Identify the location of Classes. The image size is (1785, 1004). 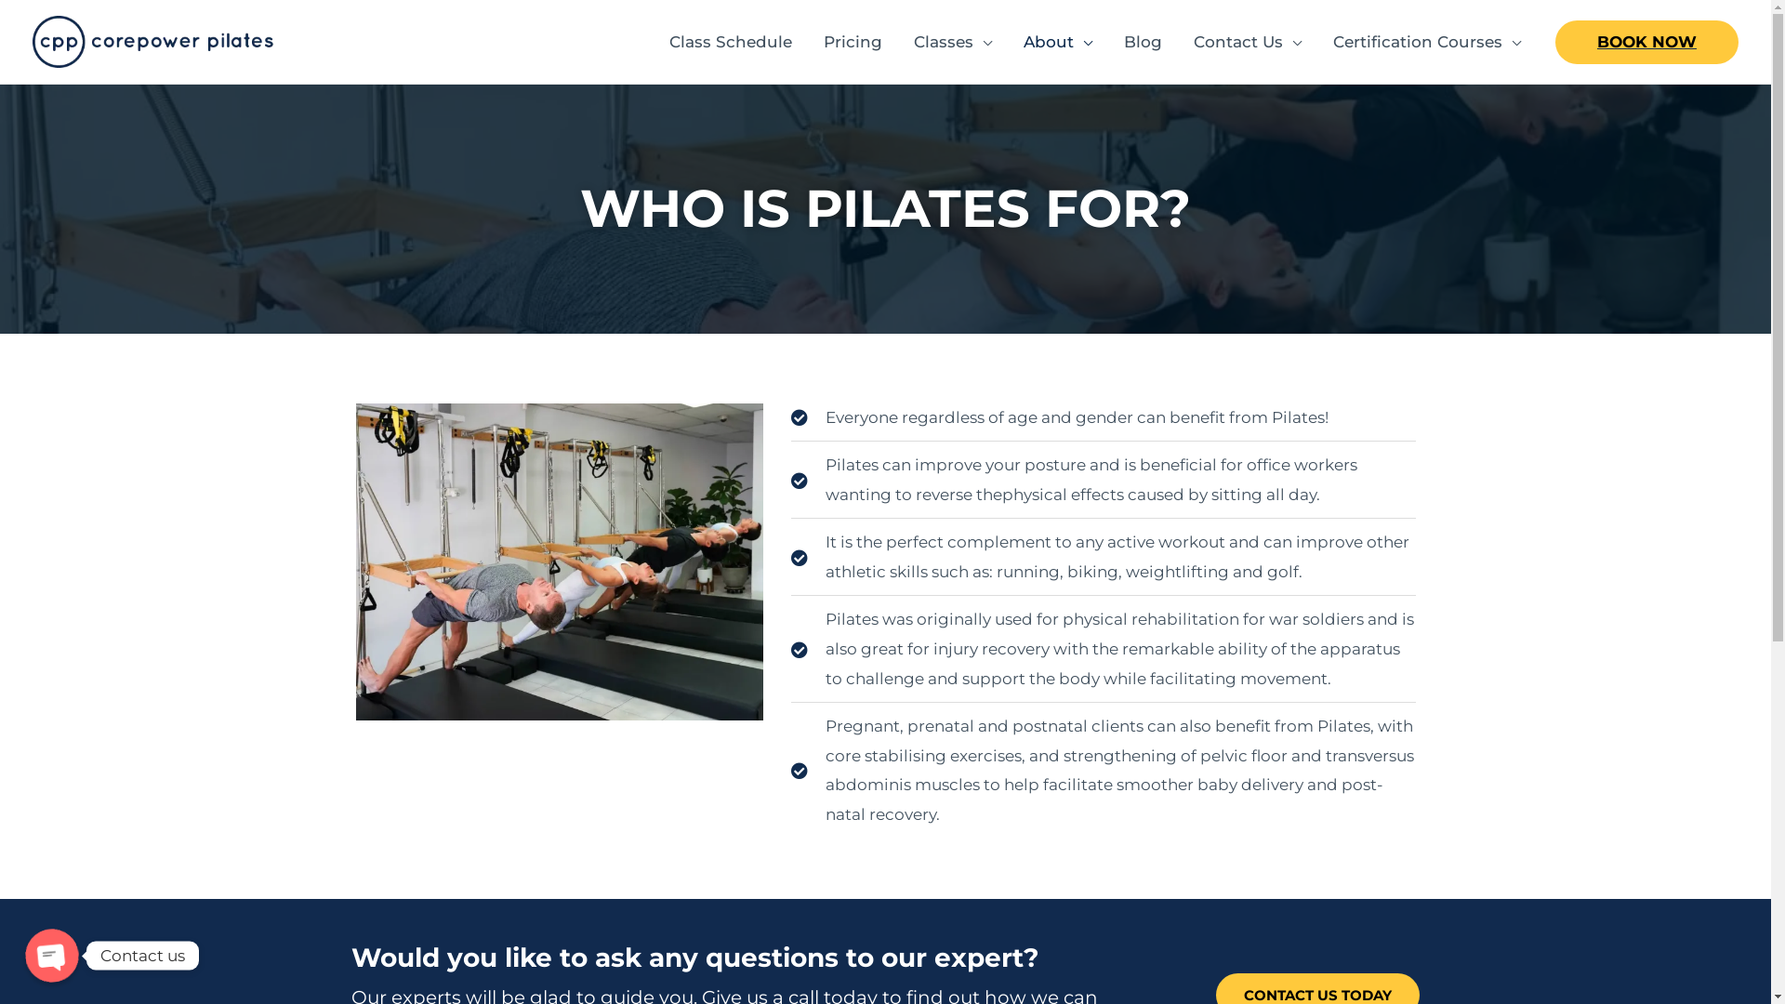
(953, 42).